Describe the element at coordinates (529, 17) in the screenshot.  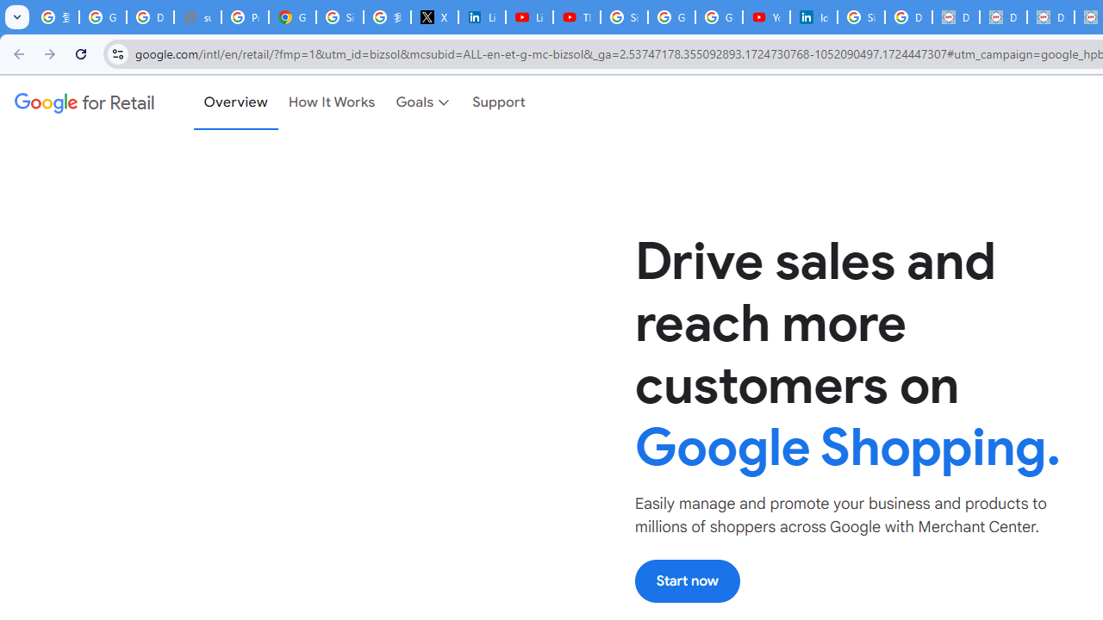
I see `LinkedIn - YouTube` at that location.